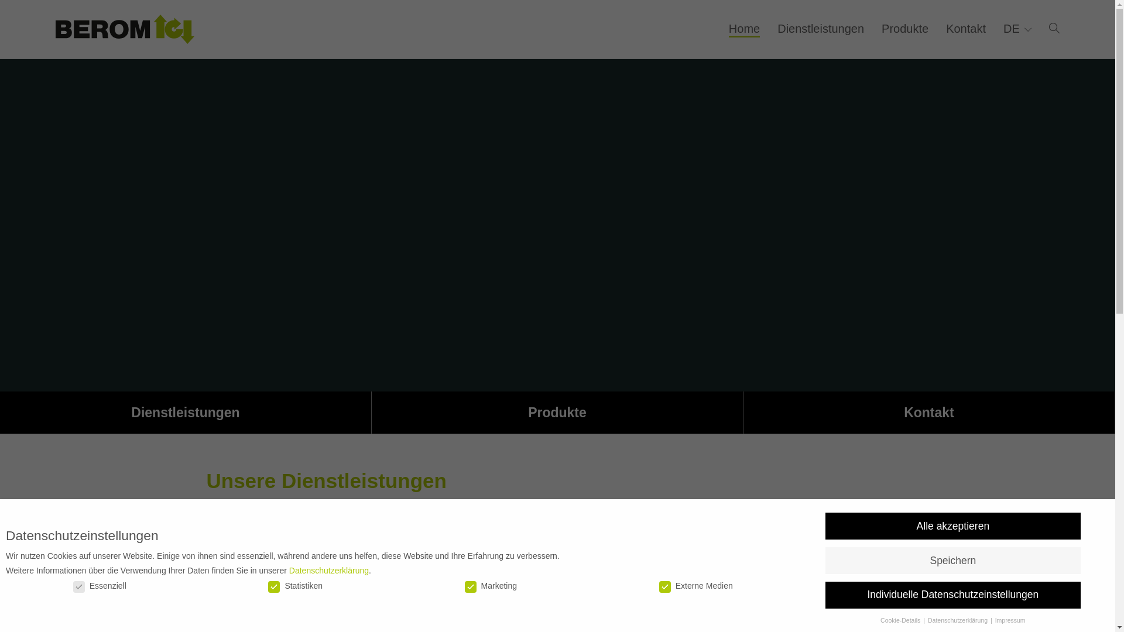 The height and width of the screenshot is (632, 1124). I want to click on Dienstleistungen, so click(186, 413).